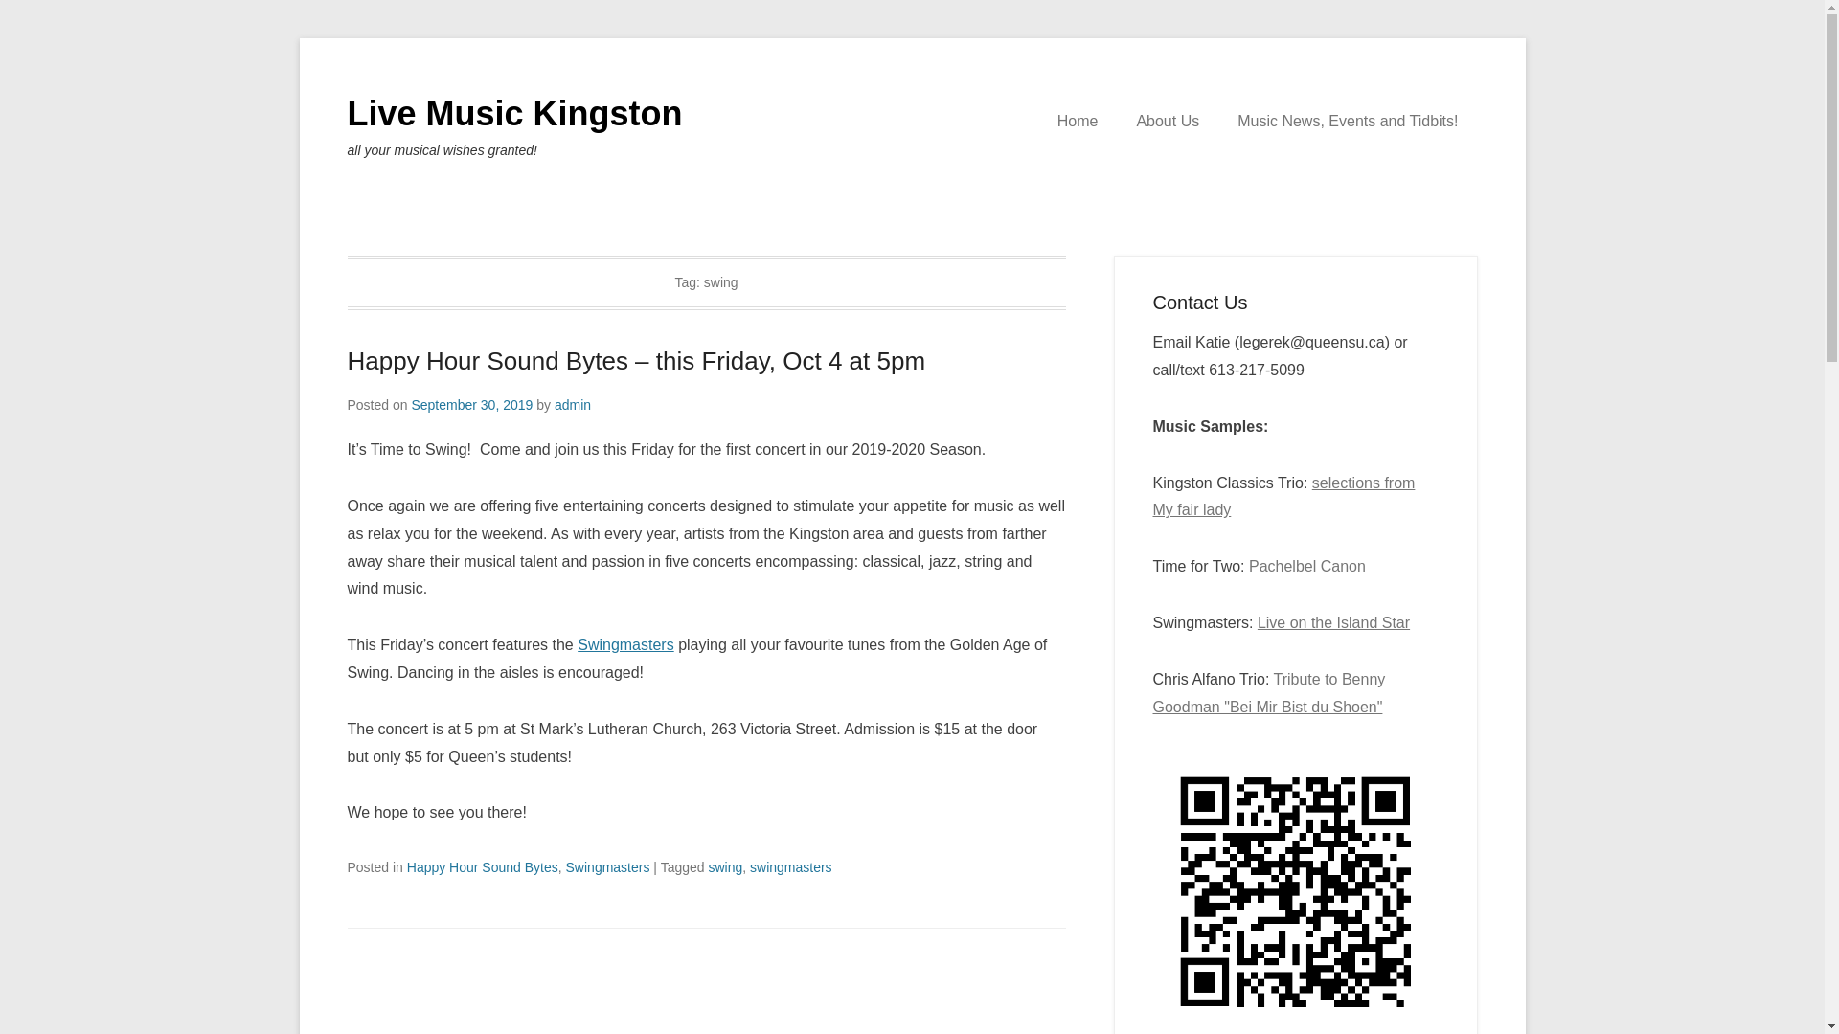 This screenshot has width=1839, height=1034. Describe the element at coordinates (471, 404) in the screenshot. I see `6:24 pm` at that location.